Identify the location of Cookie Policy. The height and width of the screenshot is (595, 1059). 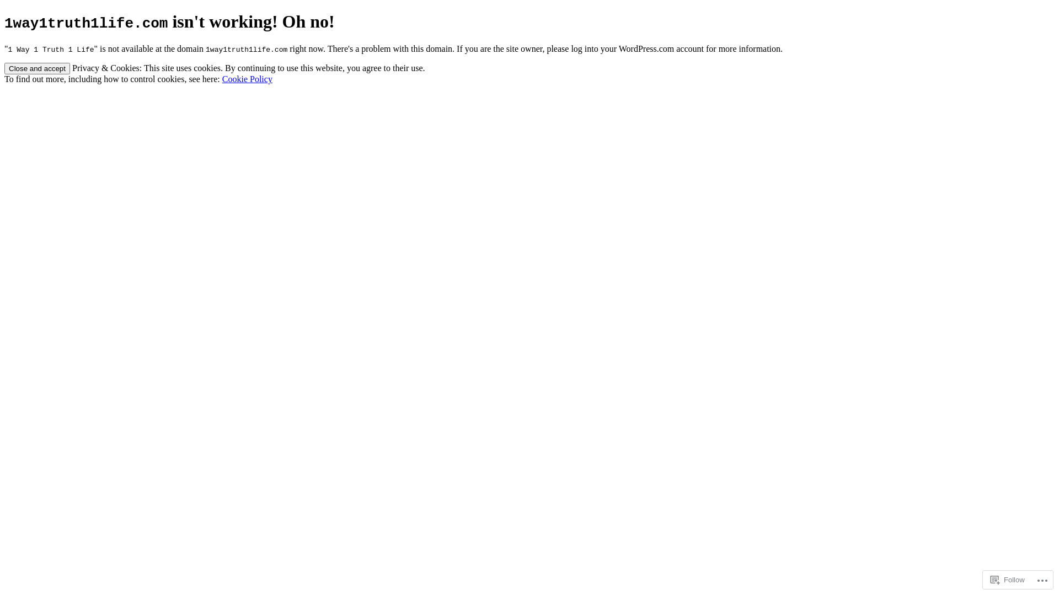
(247, 79).